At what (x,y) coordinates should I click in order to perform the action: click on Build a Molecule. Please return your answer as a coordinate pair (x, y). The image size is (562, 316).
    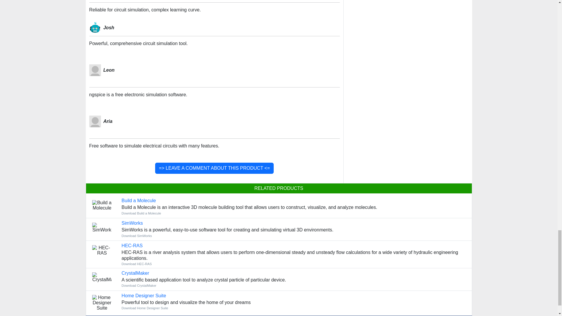
    Looking at the image, I should click on (138, 201).